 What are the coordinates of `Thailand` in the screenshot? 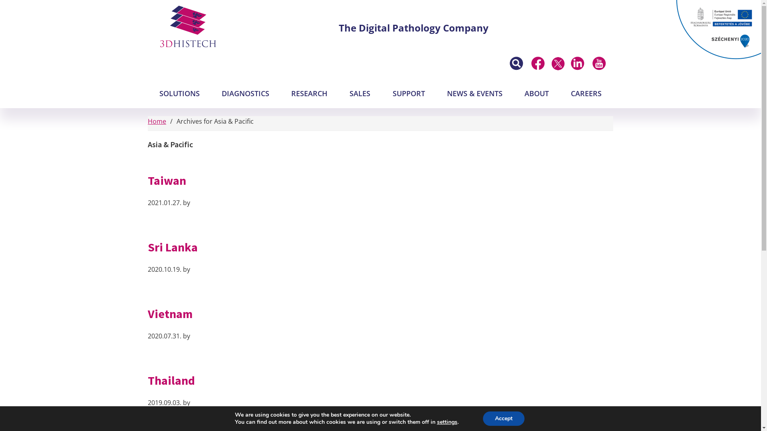 It's located at (171, 380).